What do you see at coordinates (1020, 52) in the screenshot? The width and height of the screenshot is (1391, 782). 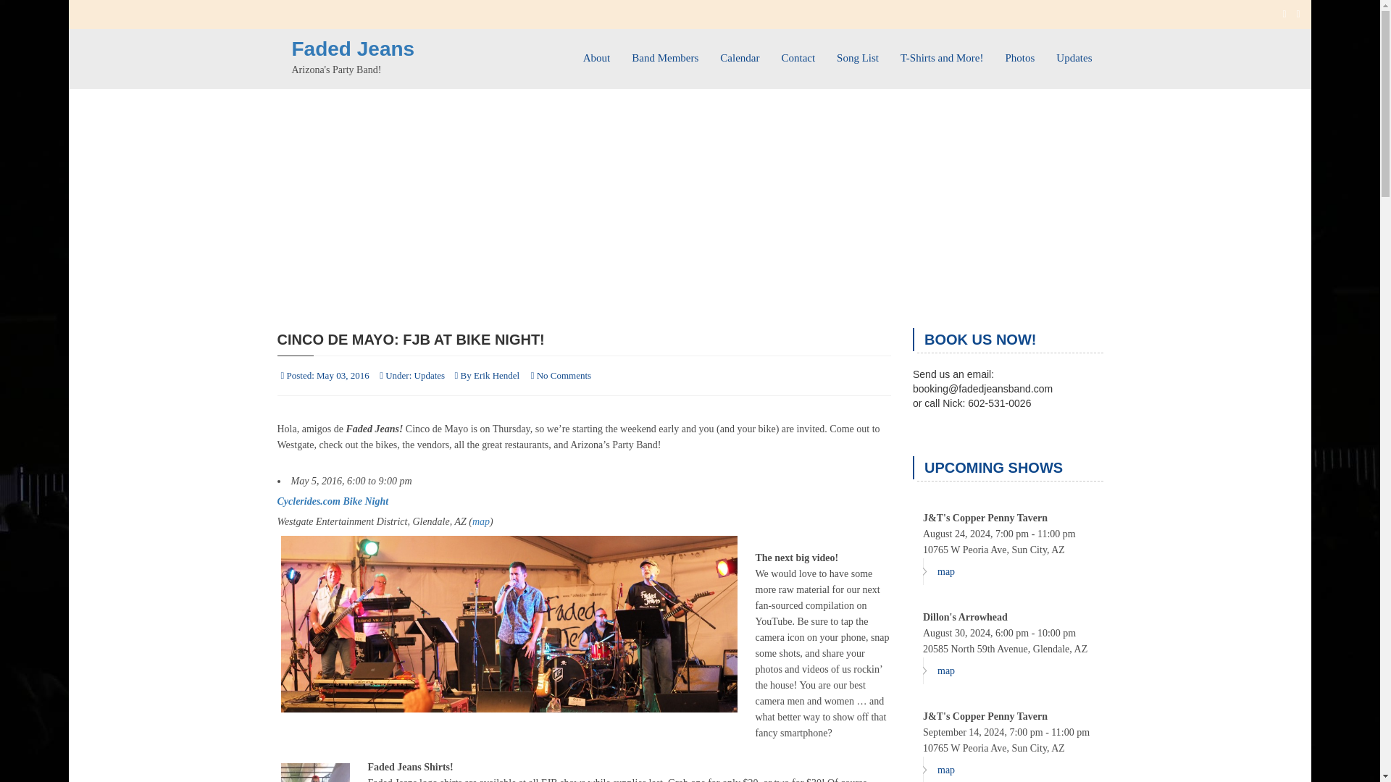 I see `Photos` at bounding box center [1020, 52].